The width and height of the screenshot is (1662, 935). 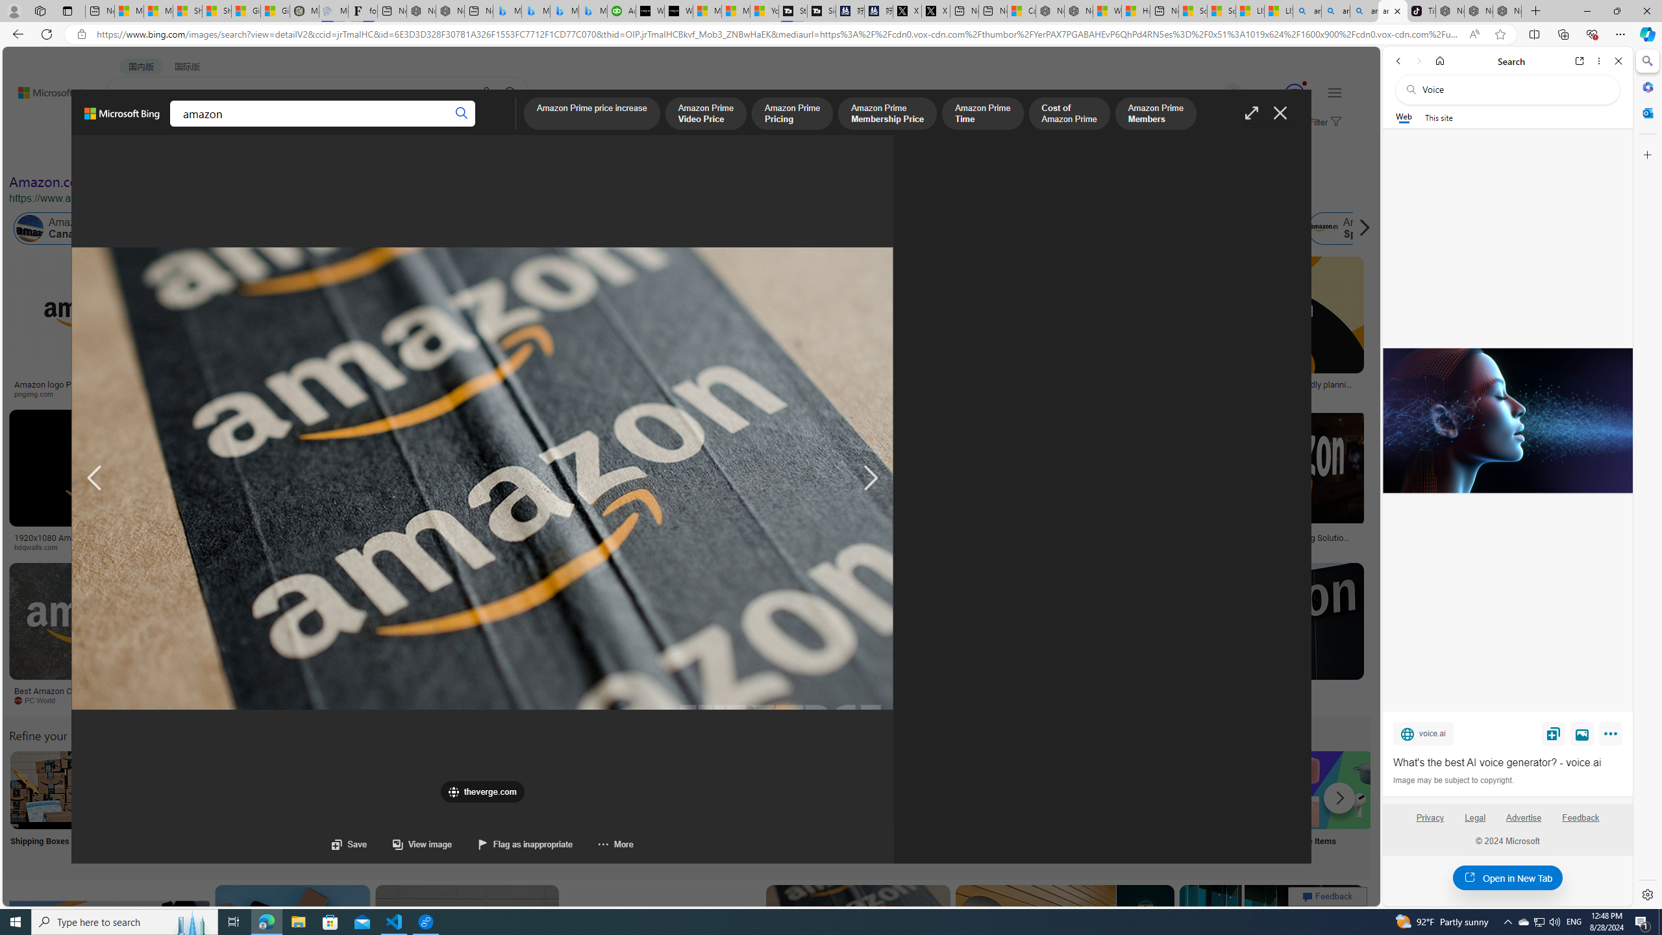 What do you see at coordinates (274, 229) in the screenshot?
I see `Amazon Kids` at bounding box center [274, 229].